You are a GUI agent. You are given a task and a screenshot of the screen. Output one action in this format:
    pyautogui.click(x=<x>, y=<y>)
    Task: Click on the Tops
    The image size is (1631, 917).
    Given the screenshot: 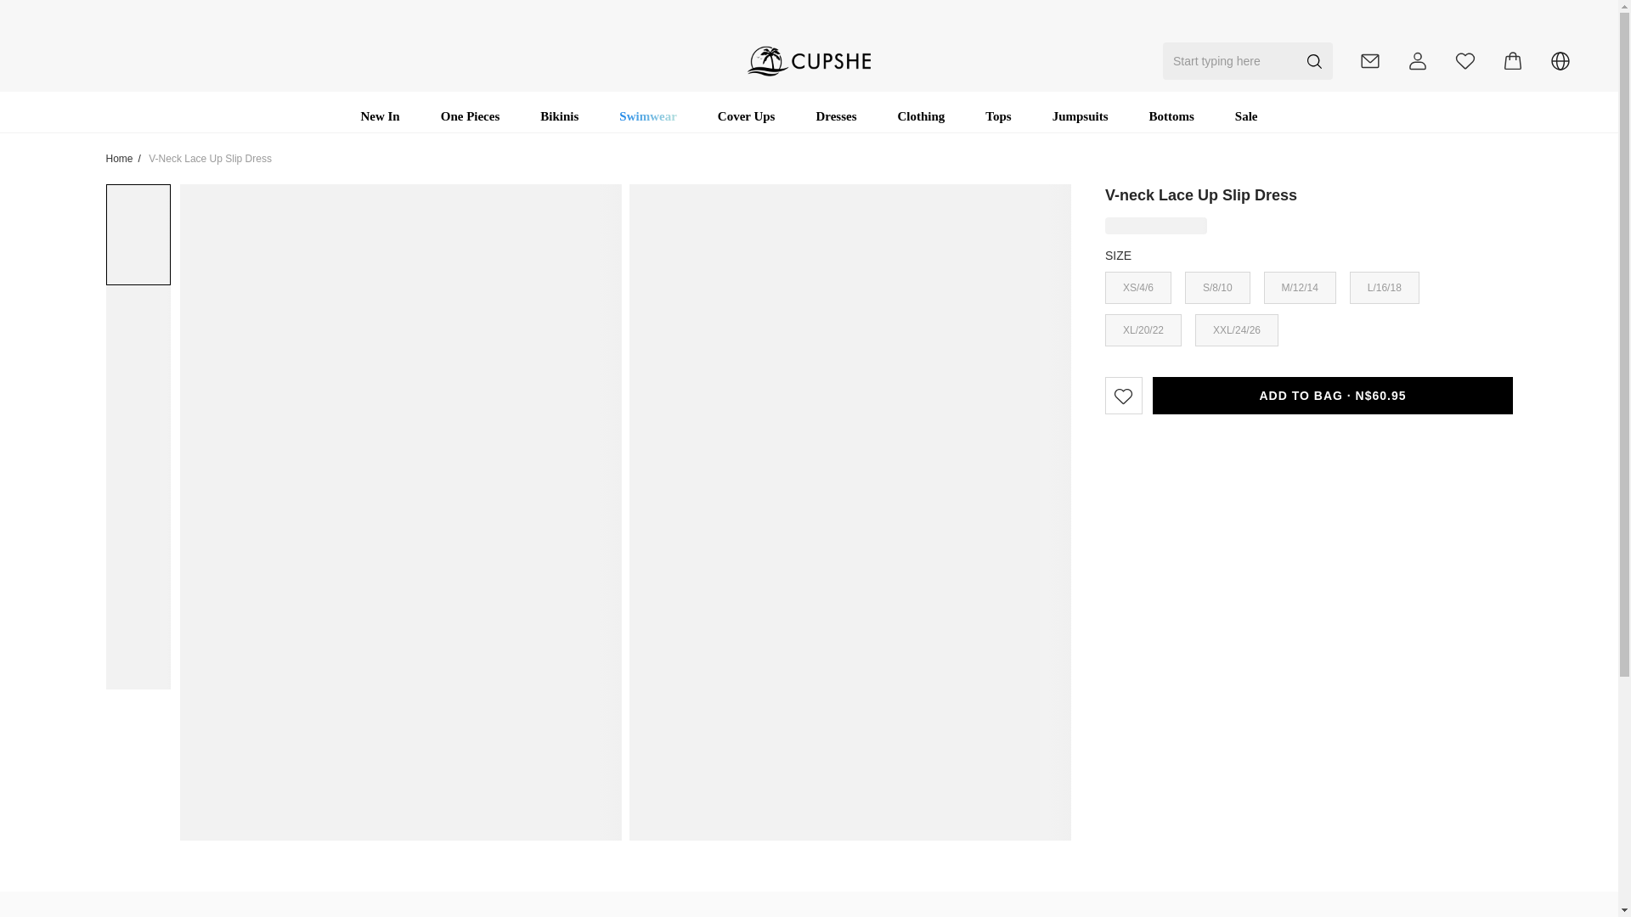 What is the action you would take?
    pyautogui.click(x=997, y=115)
    